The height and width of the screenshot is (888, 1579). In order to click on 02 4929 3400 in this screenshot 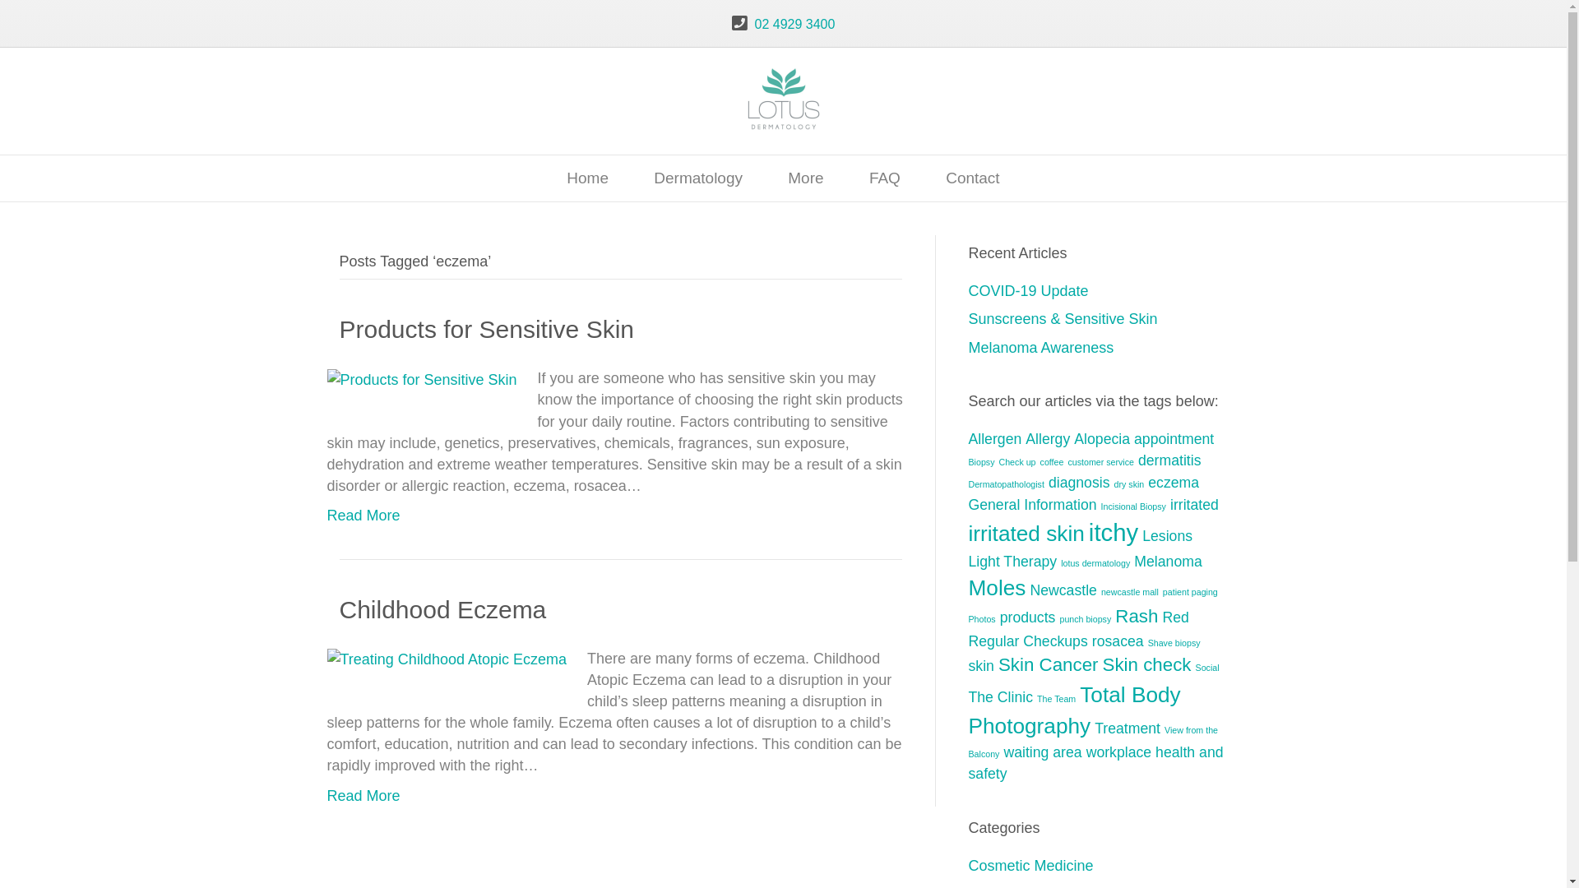, I will do `click(795, 25)`.